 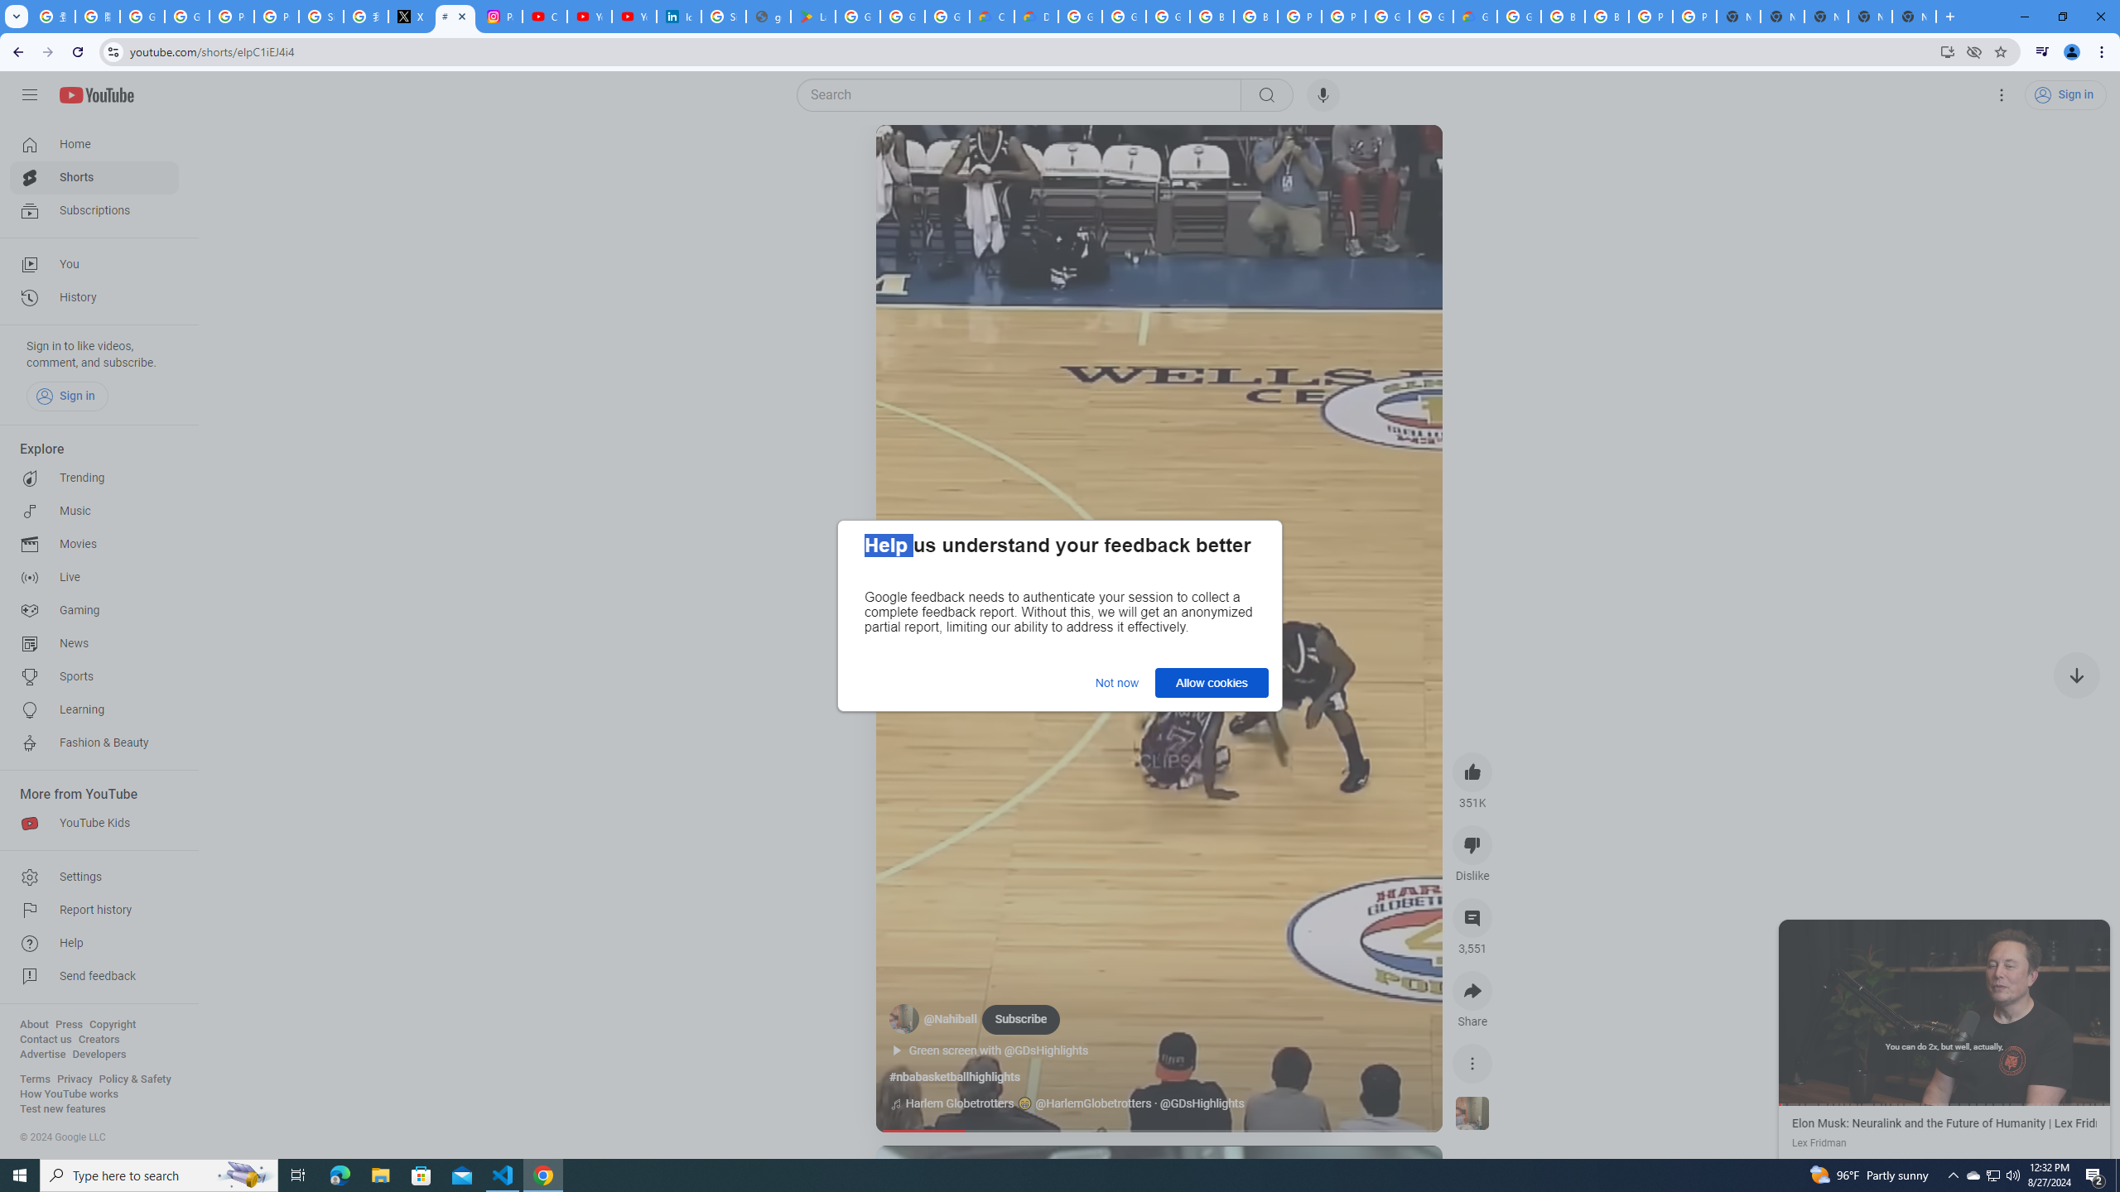 What do you see at coordinates (96, 94) in the screenshot?
I see `YouTube Home` at bounding box center [96, 94].